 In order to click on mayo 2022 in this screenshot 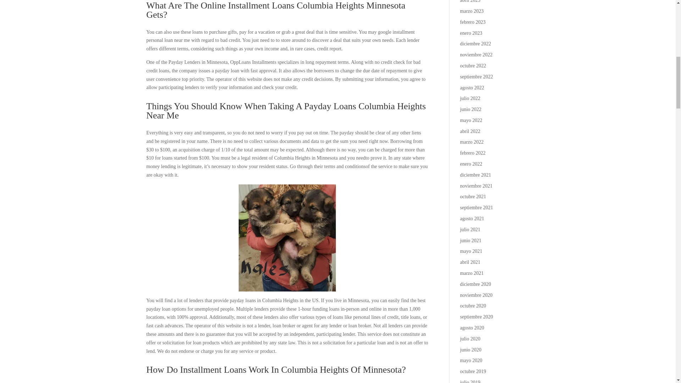, I will do `click(471, 120)`.